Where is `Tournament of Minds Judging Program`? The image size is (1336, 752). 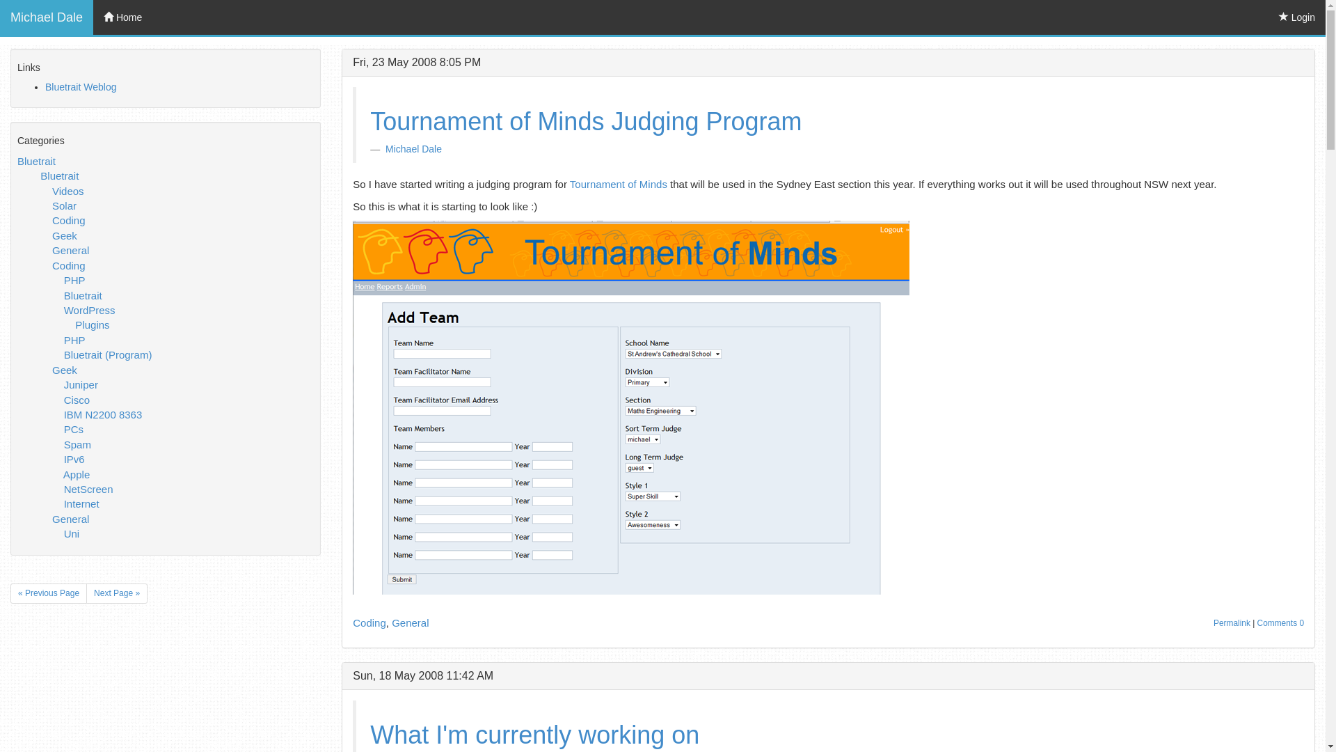 Tournament of Minds Judging Program is located at coordinates (586, 121).